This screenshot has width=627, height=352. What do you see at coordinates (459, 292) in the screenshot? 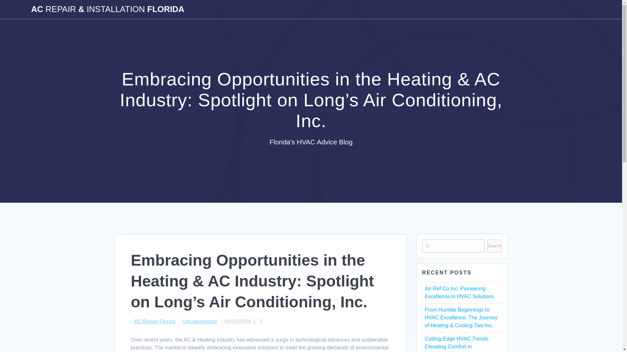
I see `Air-Ref Co Inc: Pioneering Excellence in HVAC Solutions` at bounding box center [459, 292].